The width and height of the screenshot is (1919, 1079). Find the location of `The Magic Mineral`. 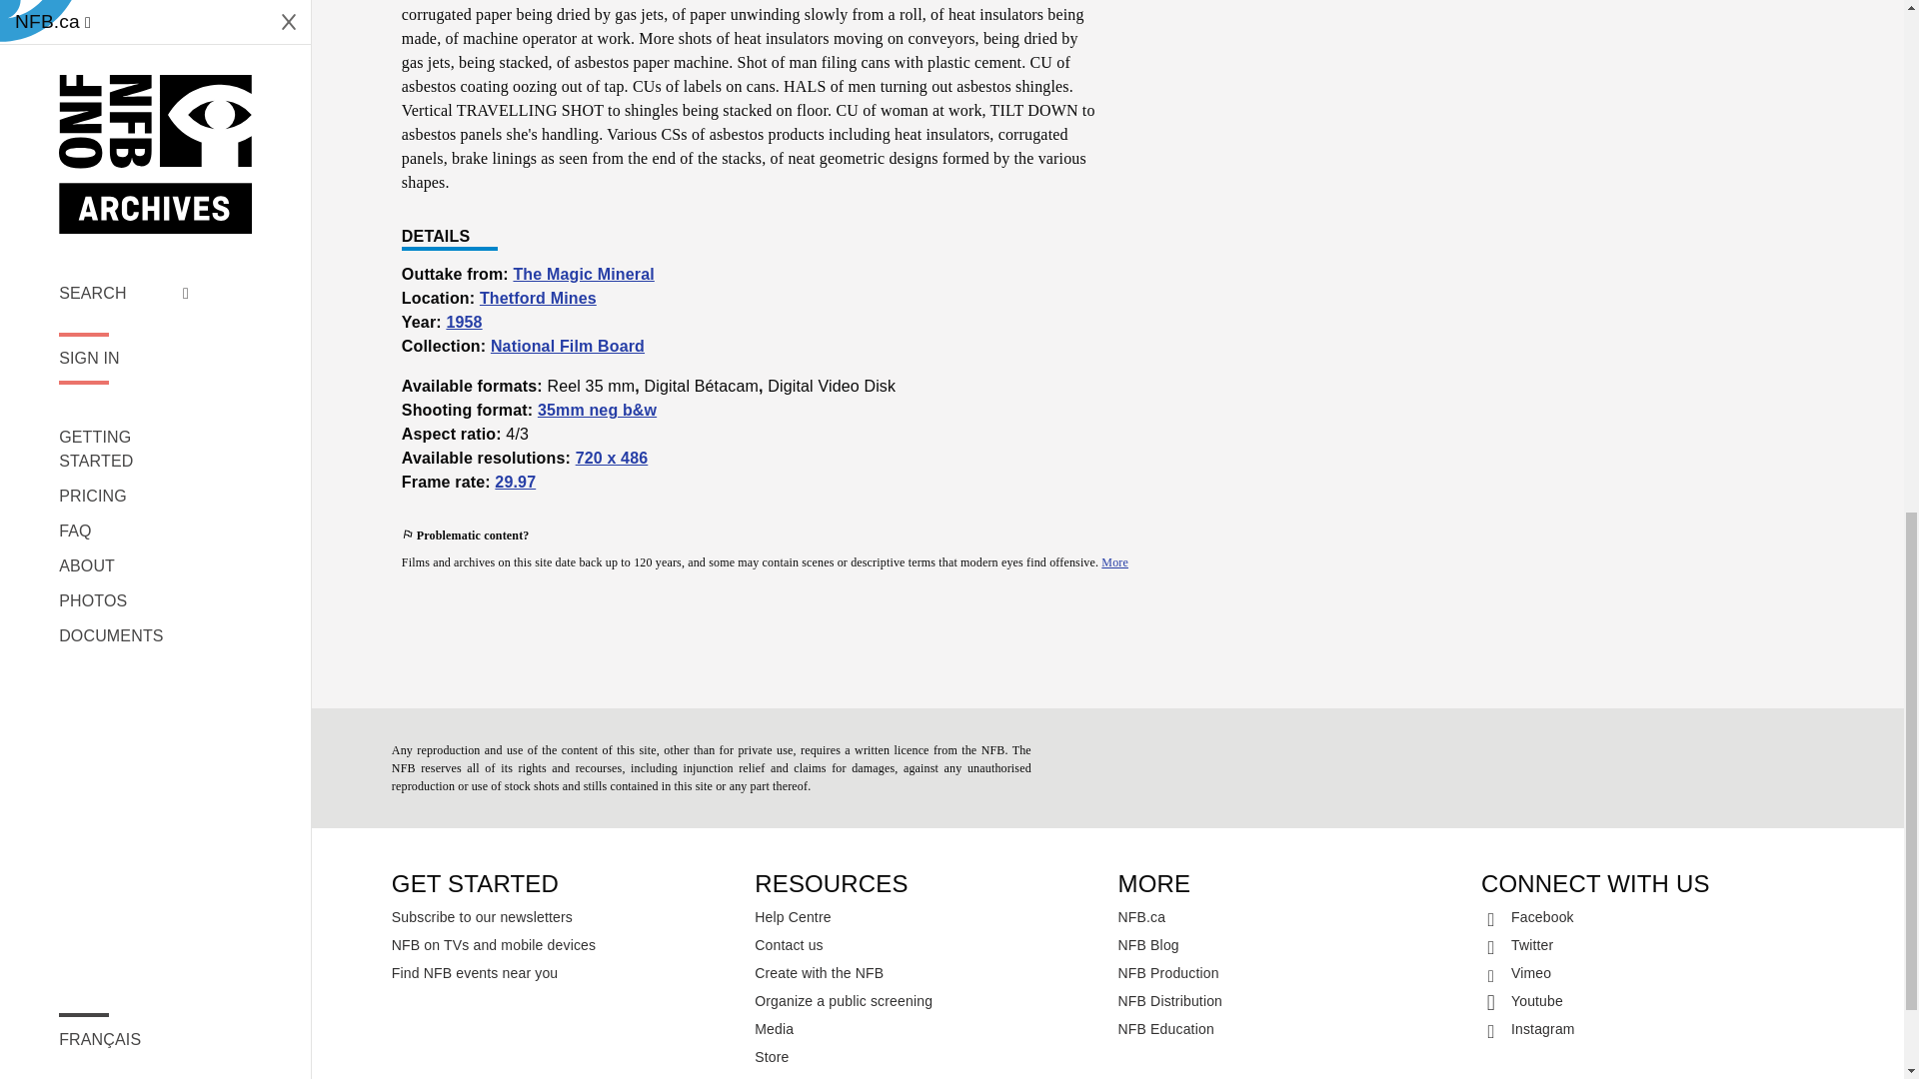

The Magic Mineral is located at coordinates (583, 274).